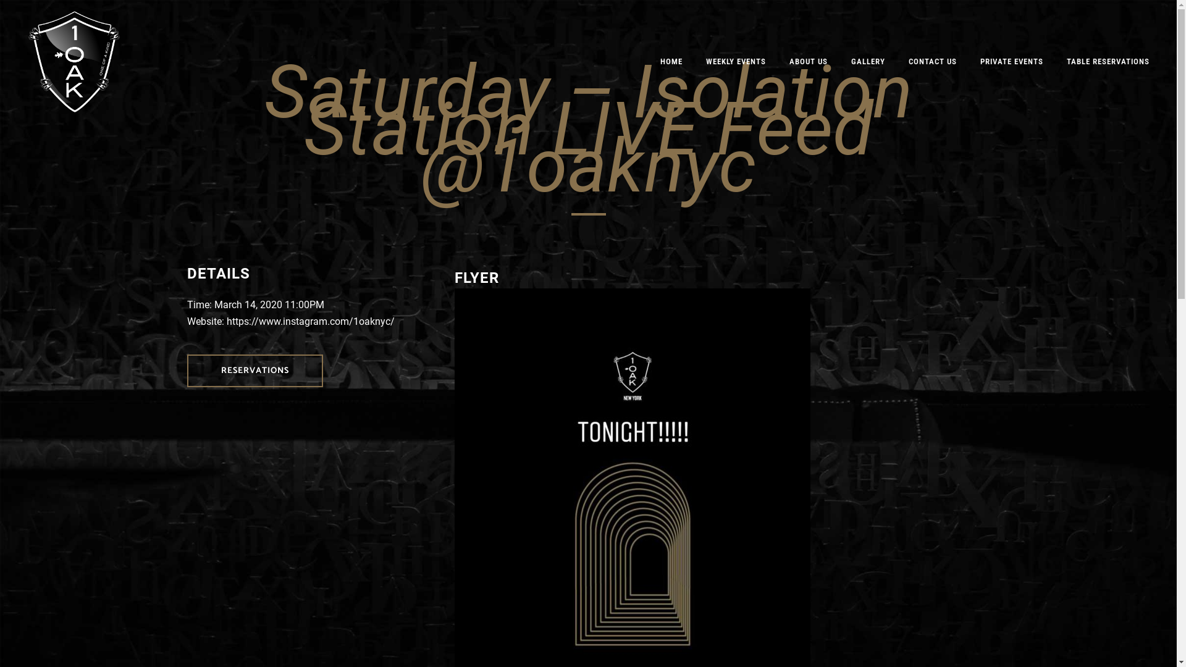  I want to click on PRIVATE EVENTS, so click(1012, 62).